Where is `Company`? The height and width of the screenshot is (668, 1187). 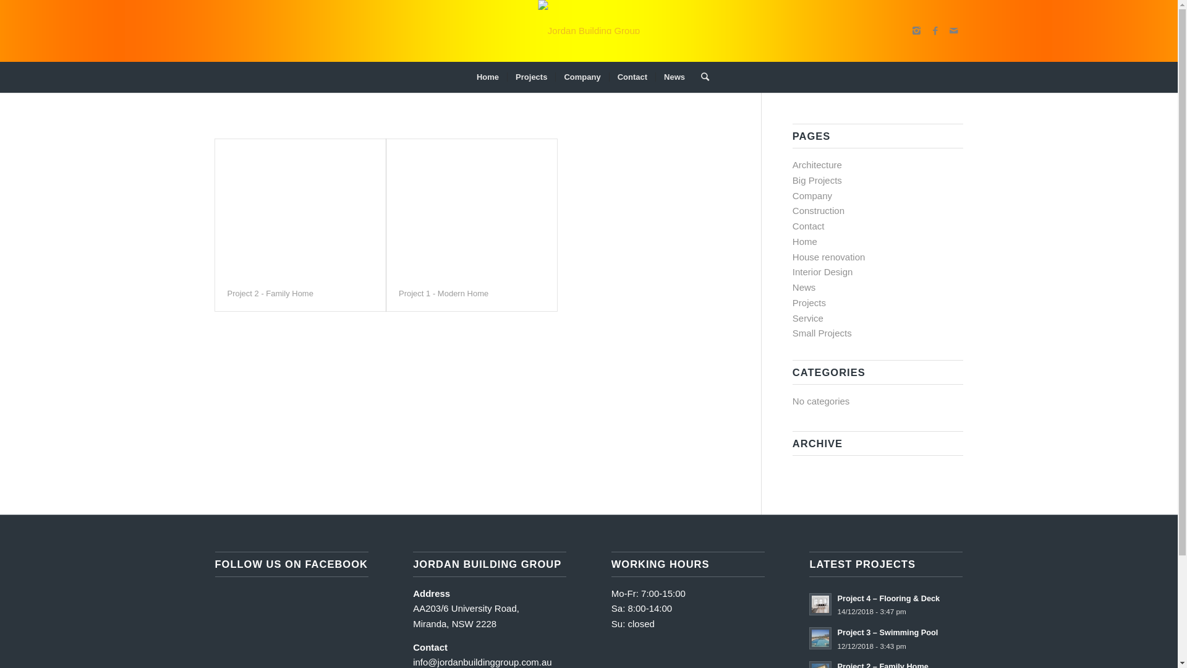 Company is located at coordinates (812, 195).